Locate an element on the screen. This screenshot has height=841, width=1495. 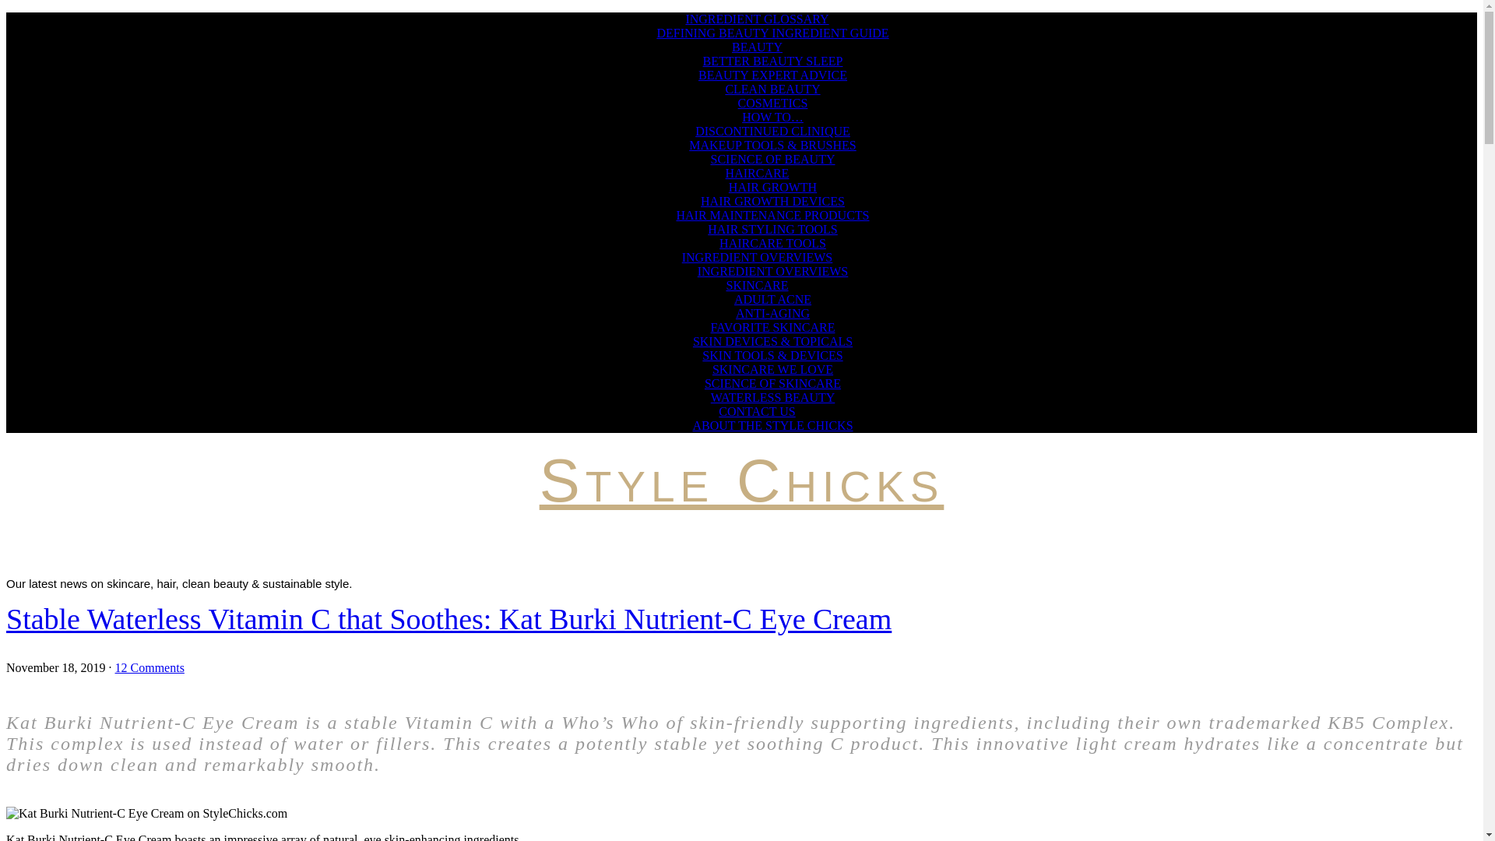
How to get better beauty sleep is located at coordinates (772, 61).